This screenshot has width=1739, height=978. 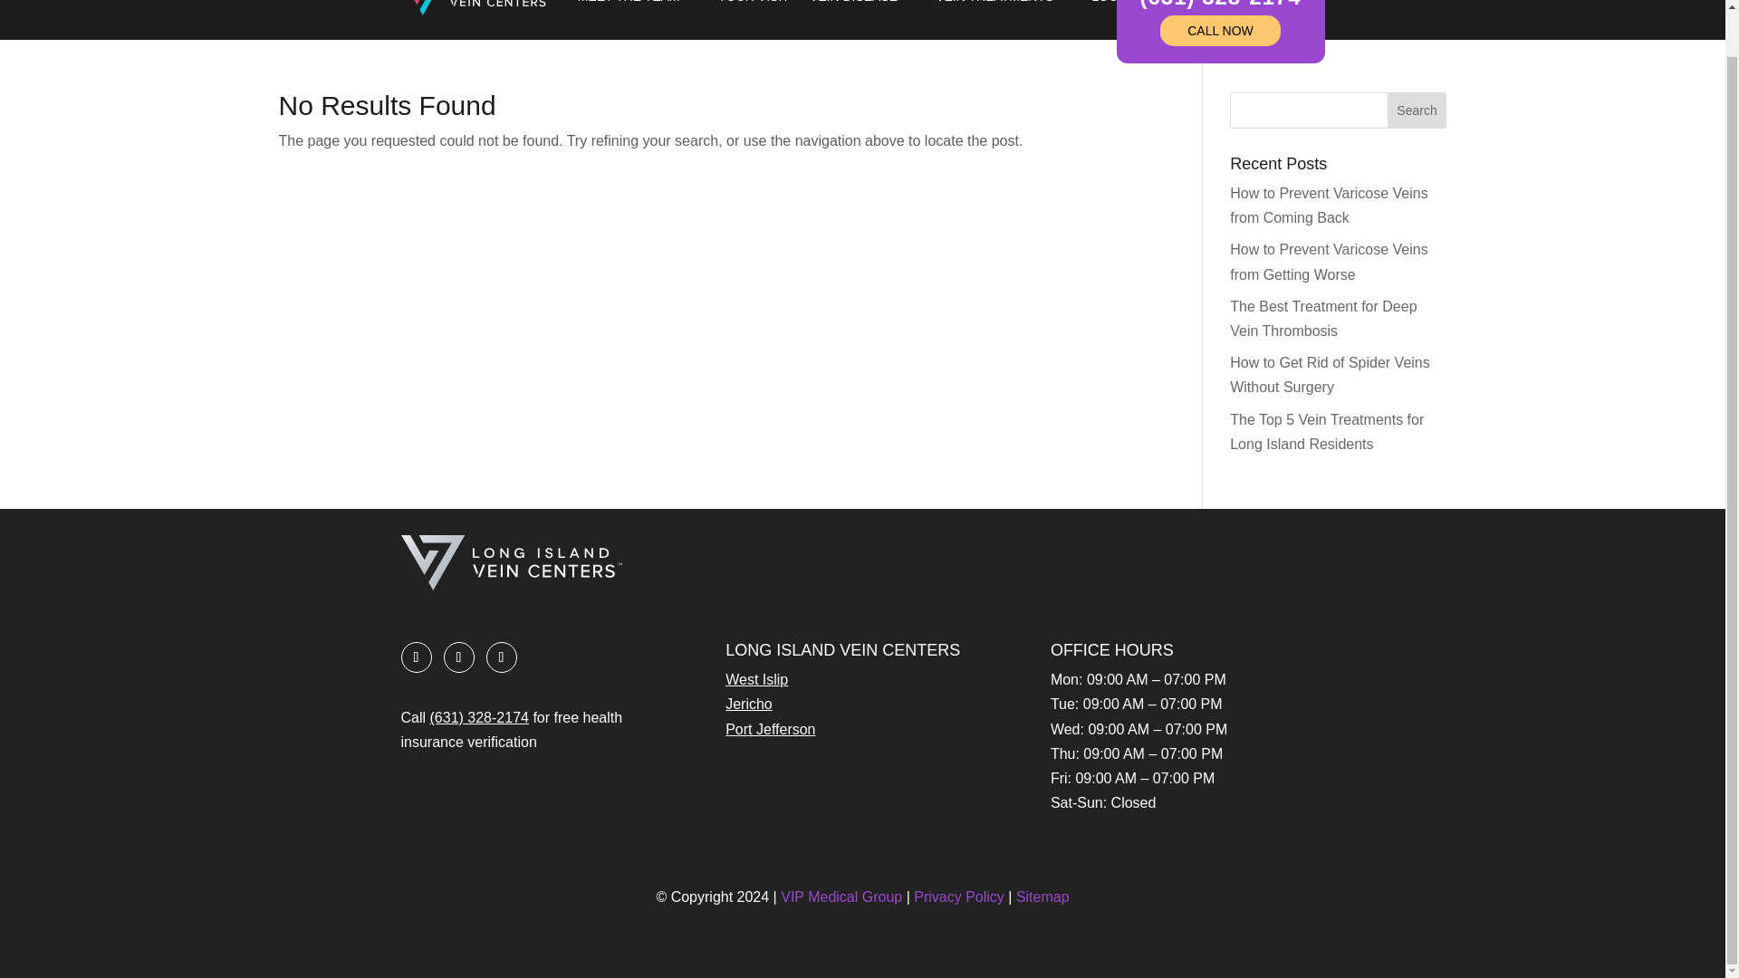 What do you see at coordinates (638, 8) in the screenshot?
I see `MEET THE TEAM` at bounding box center [638, 8].